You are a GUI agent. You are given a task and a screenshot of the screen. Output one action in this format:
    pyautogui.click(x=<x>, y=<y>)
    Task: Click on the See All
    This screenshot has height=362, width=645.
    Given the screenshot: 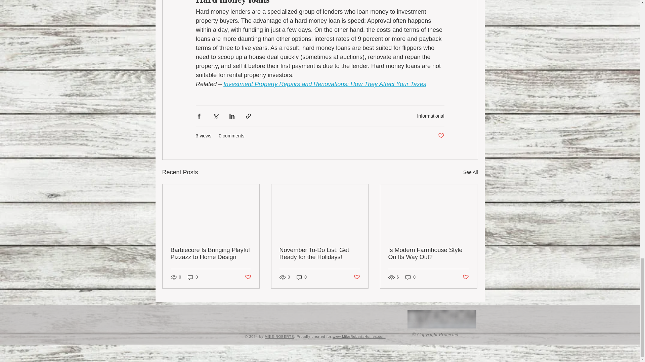 What is the action you would take?
    pyautogui.click(x=470, y=172)
    